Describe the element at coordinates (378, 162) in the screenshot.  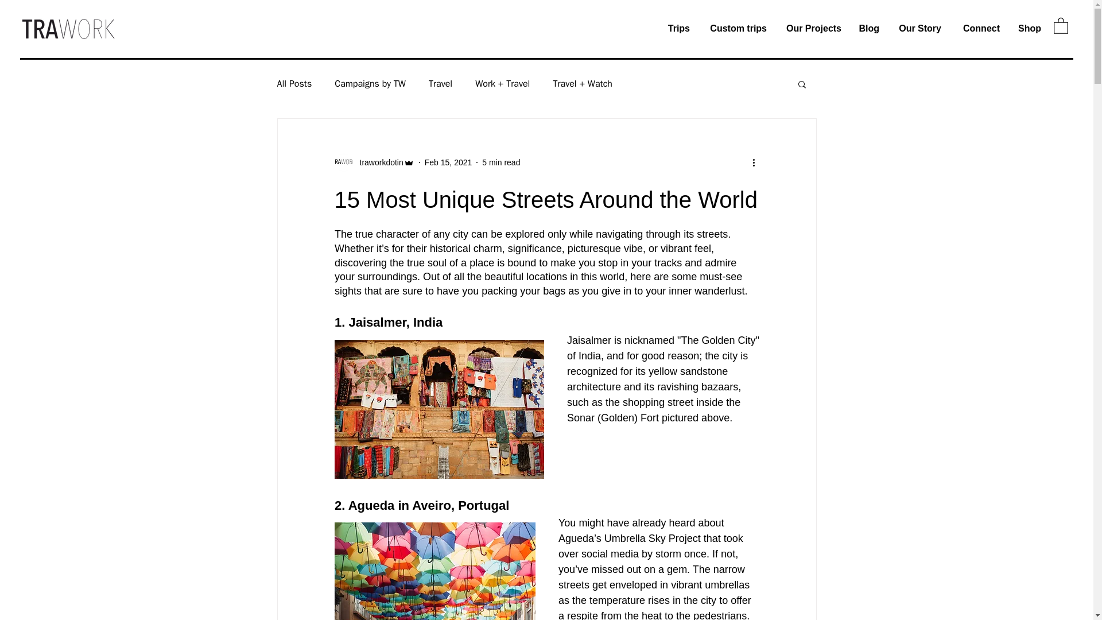
I see `traworkdotin` at that location.